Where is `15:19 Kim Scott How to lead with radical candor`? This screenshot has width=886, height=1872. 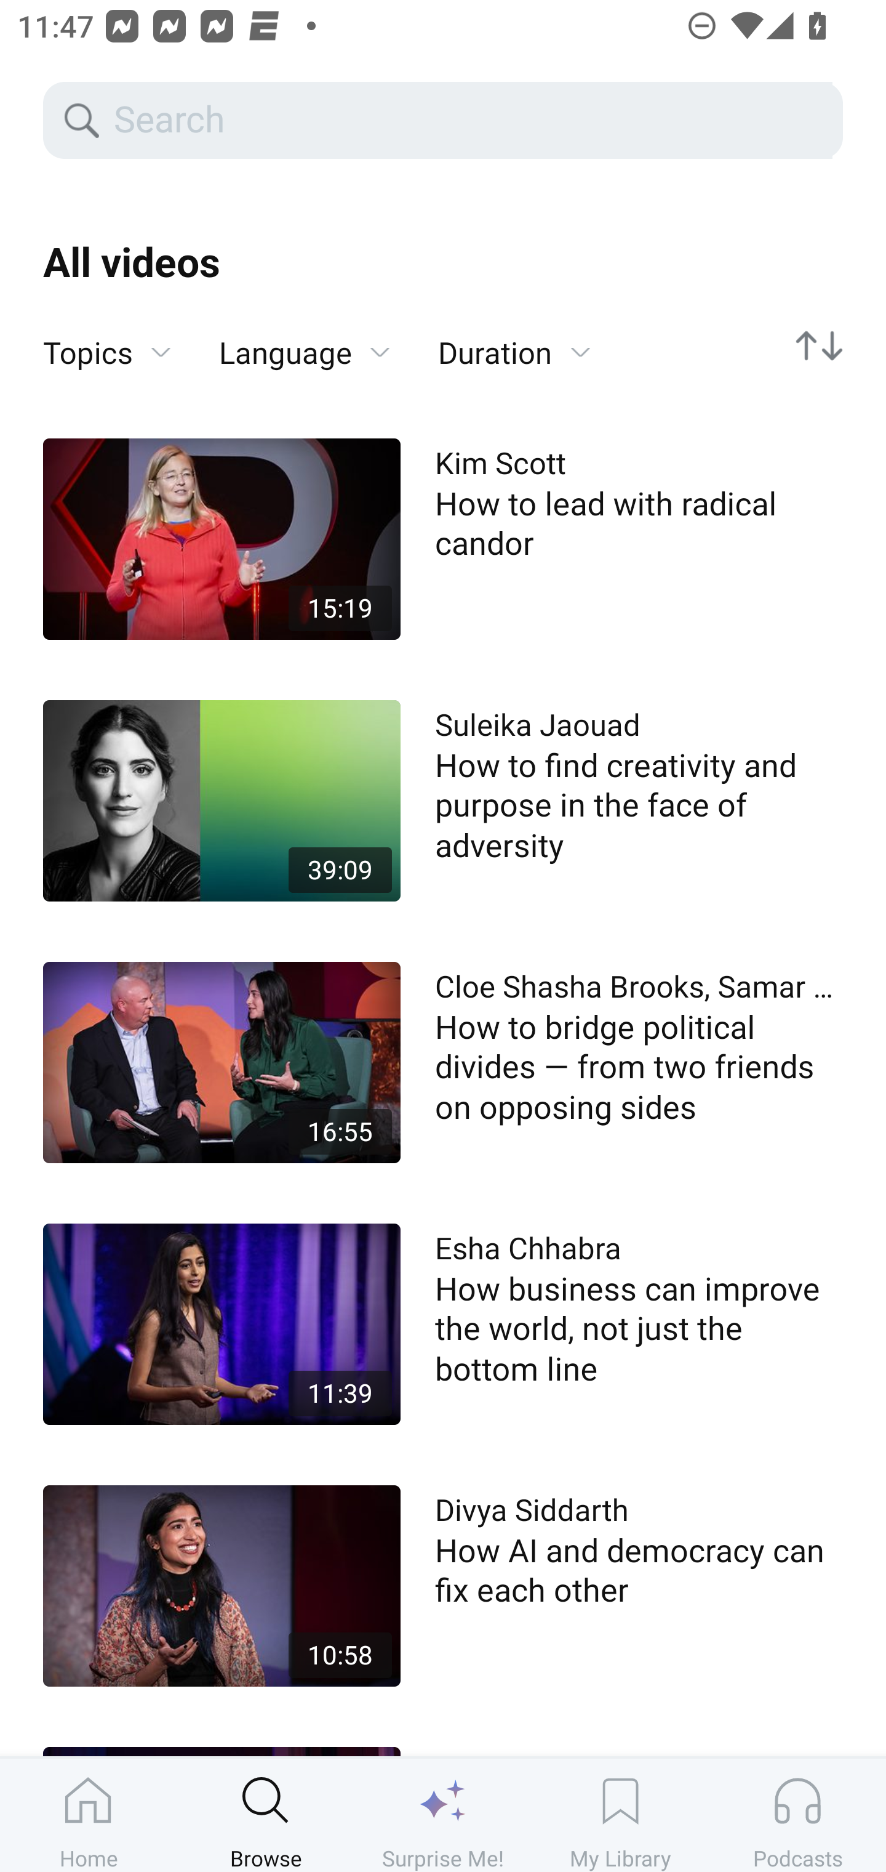
15:19 Kim Scott How to lead with radical candor is located at coordinates (443, 539).